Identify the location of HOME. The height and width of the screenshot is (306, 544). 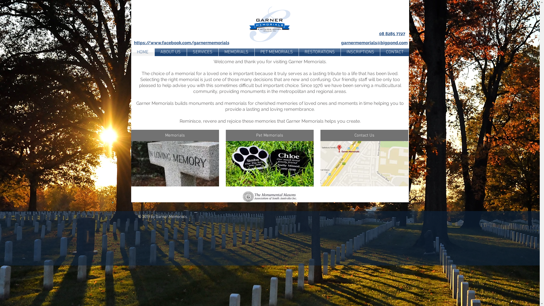
(143, 52).